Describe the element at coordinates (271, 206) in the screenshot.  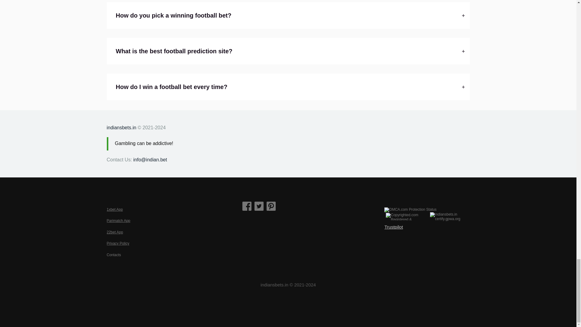
I see `Pinterest` at that location.